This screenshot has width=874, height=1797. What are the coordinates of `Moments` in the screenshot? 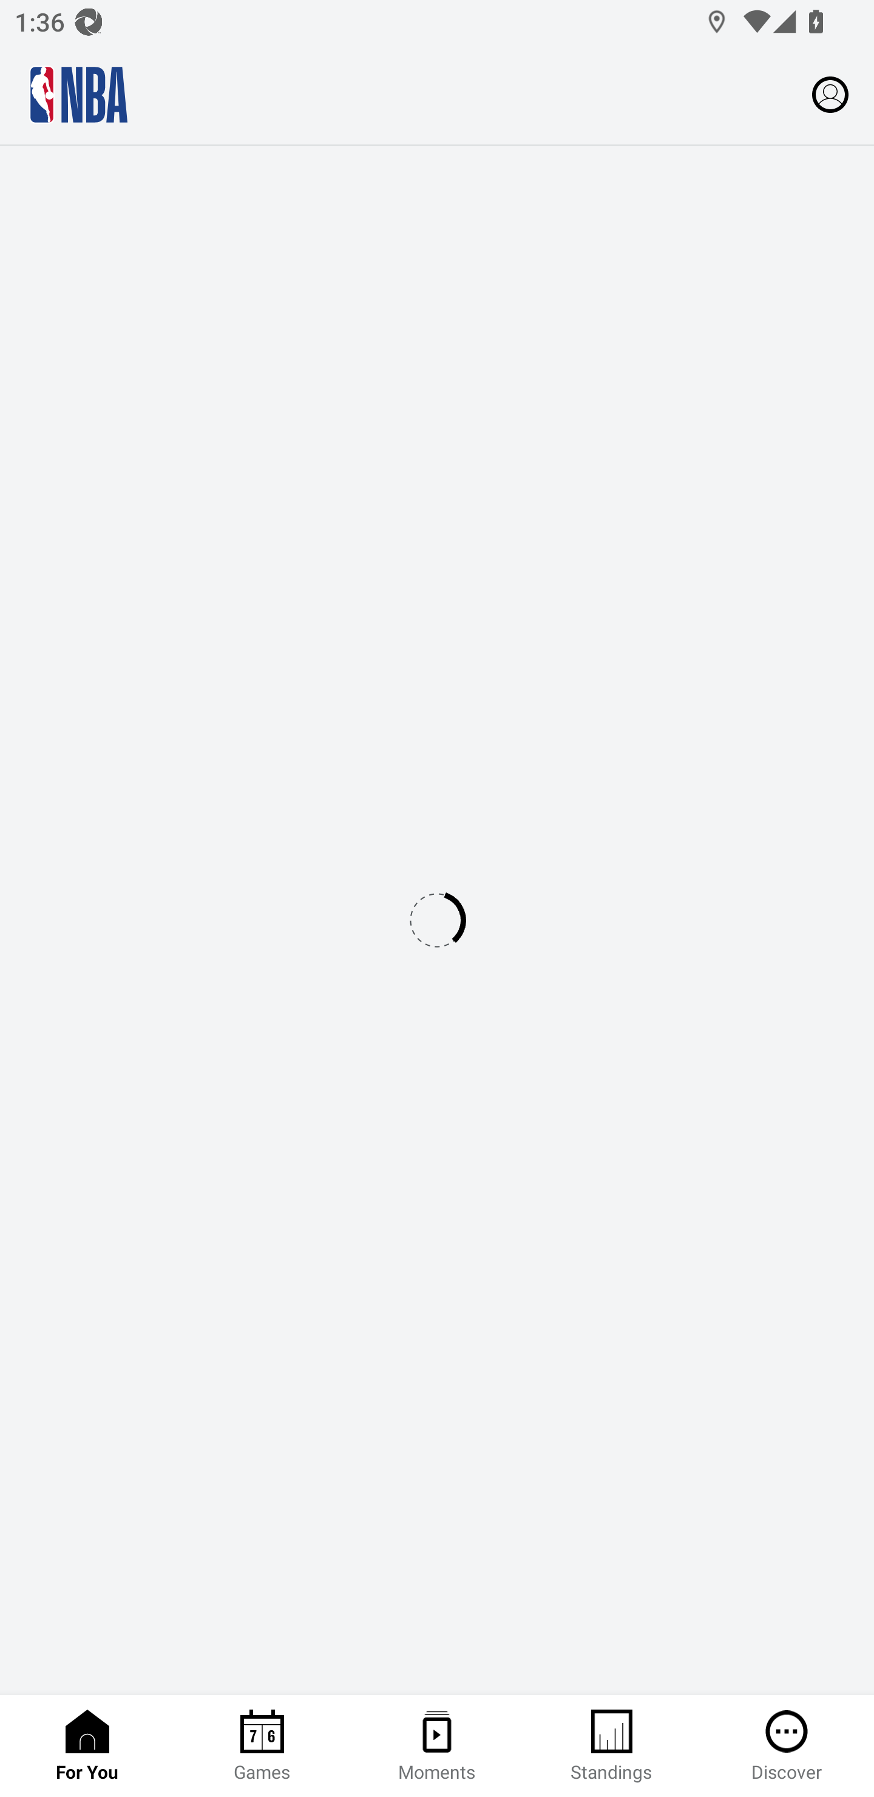 It's located at (437, 1746).